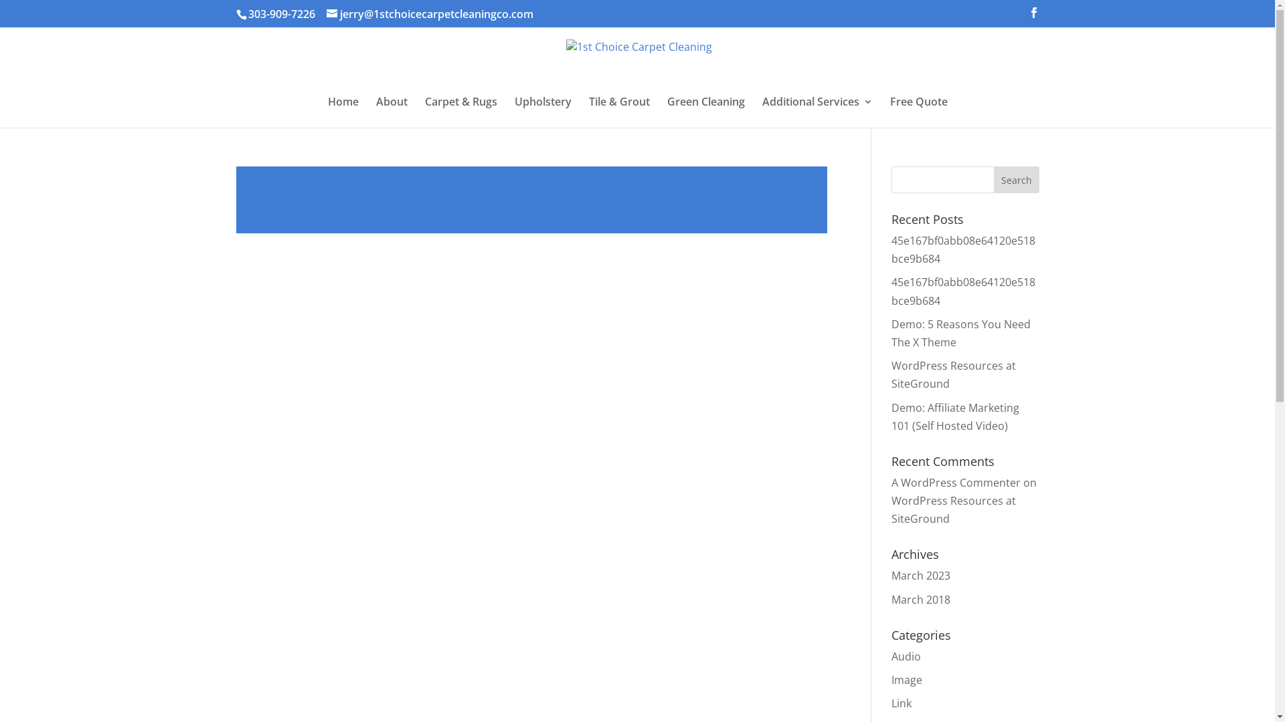 The height and width of the screenshot is (722, 1285). I want to click on Free Quote, so click(919, 112).